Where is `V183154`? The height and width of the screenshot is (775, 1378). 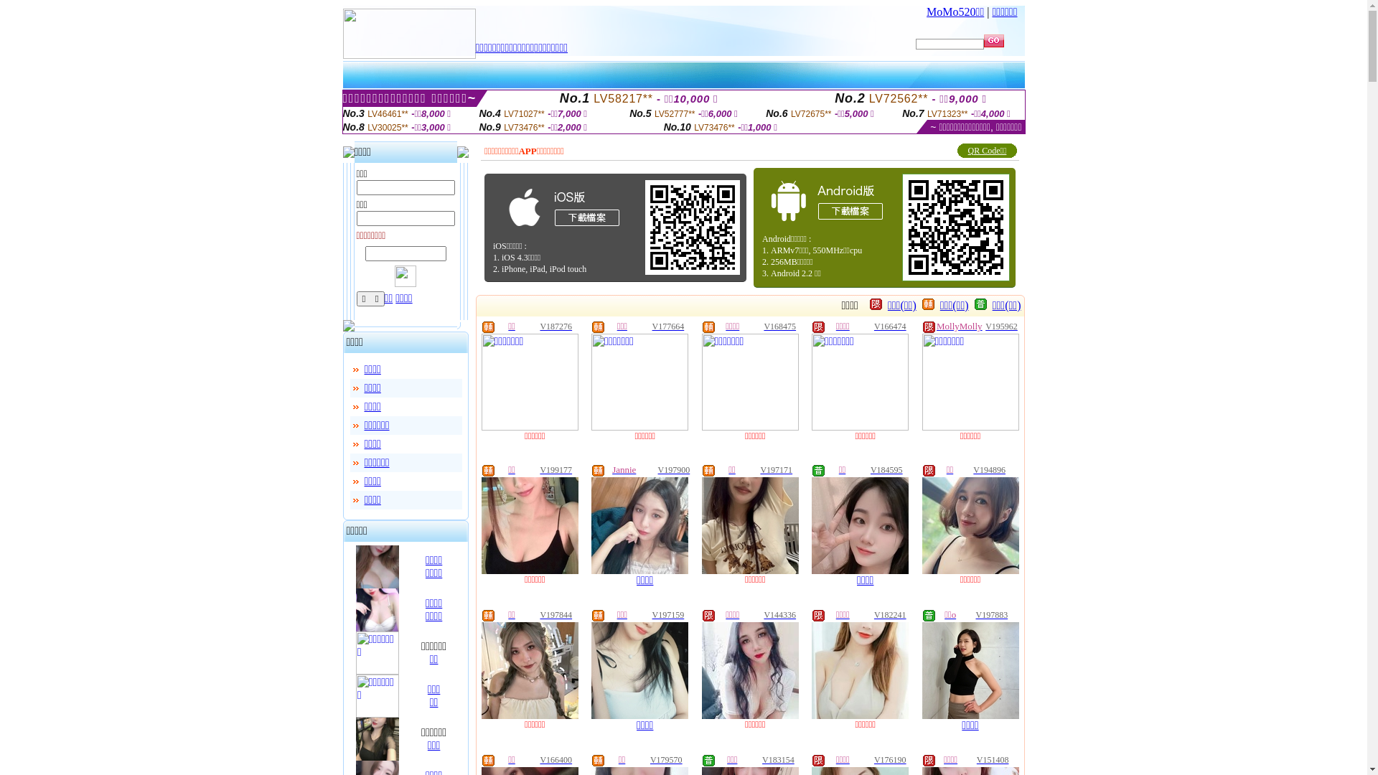
V183154 is located at coordinates (778, 760).